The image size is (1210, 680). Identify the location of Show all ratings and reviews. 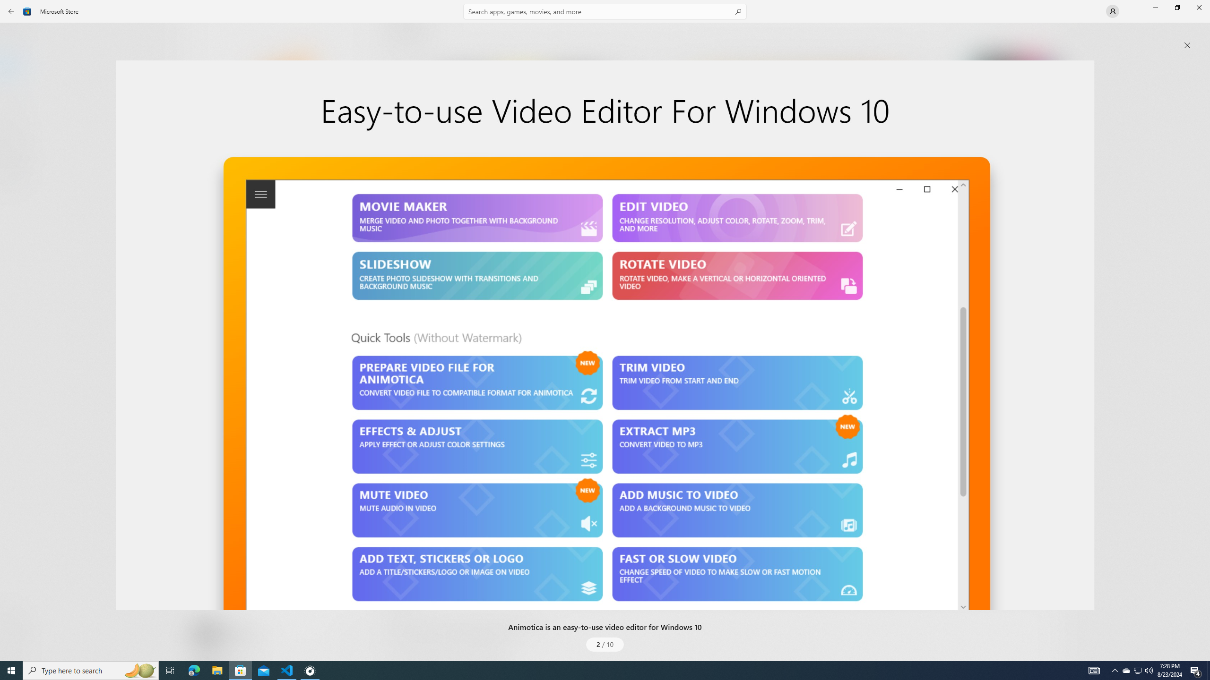
(397, 563).